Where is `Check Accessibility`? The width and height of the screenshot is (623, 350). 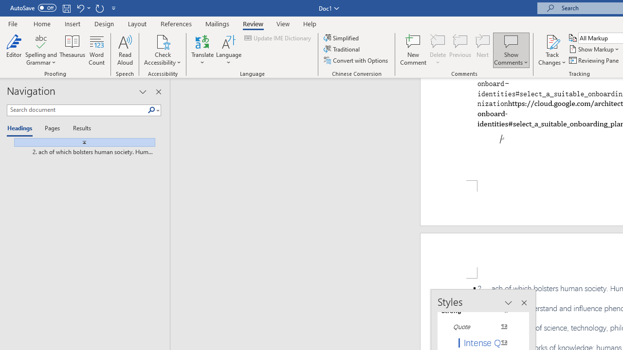
Check Accessibility is located at coordinates (163, 41).